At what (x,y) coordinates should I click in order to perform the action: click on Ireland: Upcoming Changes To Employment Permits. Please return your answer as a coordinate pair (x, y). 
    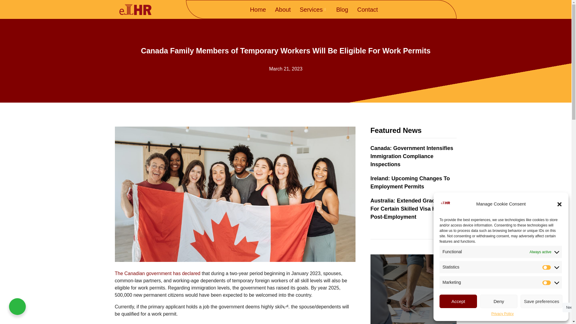
    Looking at the image, I should click on (413, 183).